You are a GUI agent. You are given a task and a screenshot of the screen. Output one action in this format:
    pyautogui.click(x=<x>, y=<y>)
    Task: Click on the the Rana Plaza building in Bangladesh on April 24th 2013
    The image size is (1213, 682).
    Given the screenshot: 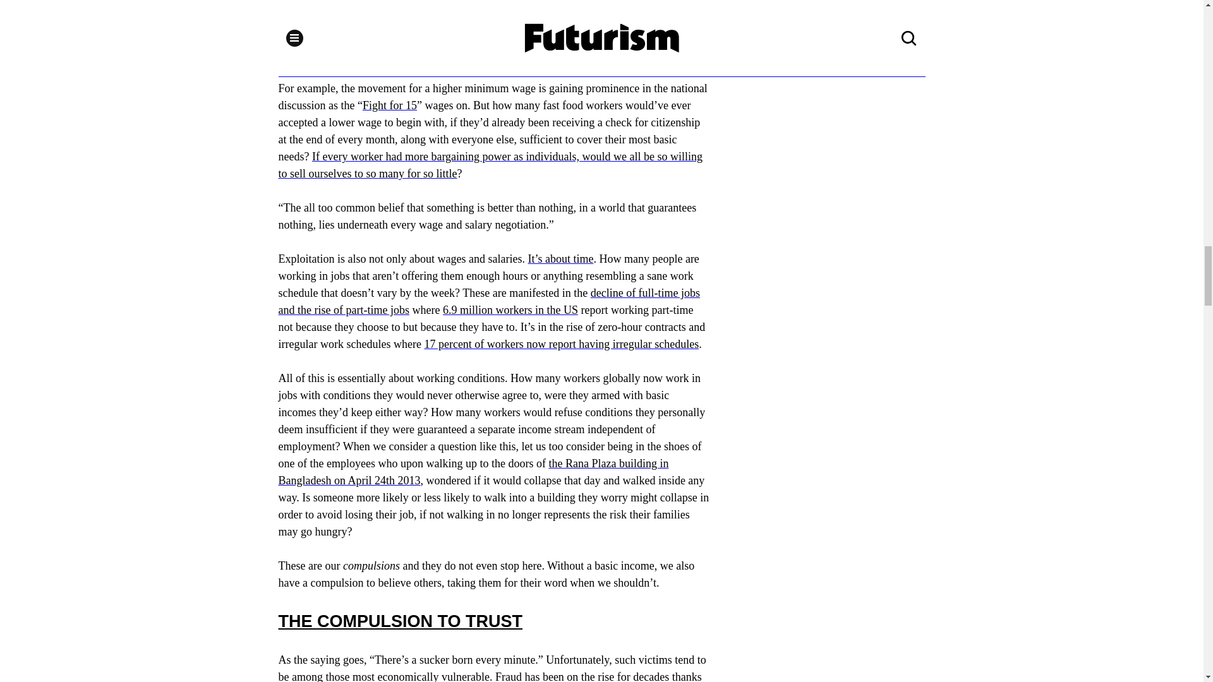 What is the action you would take?
    pyautogui.click(x=473, y=472)
    